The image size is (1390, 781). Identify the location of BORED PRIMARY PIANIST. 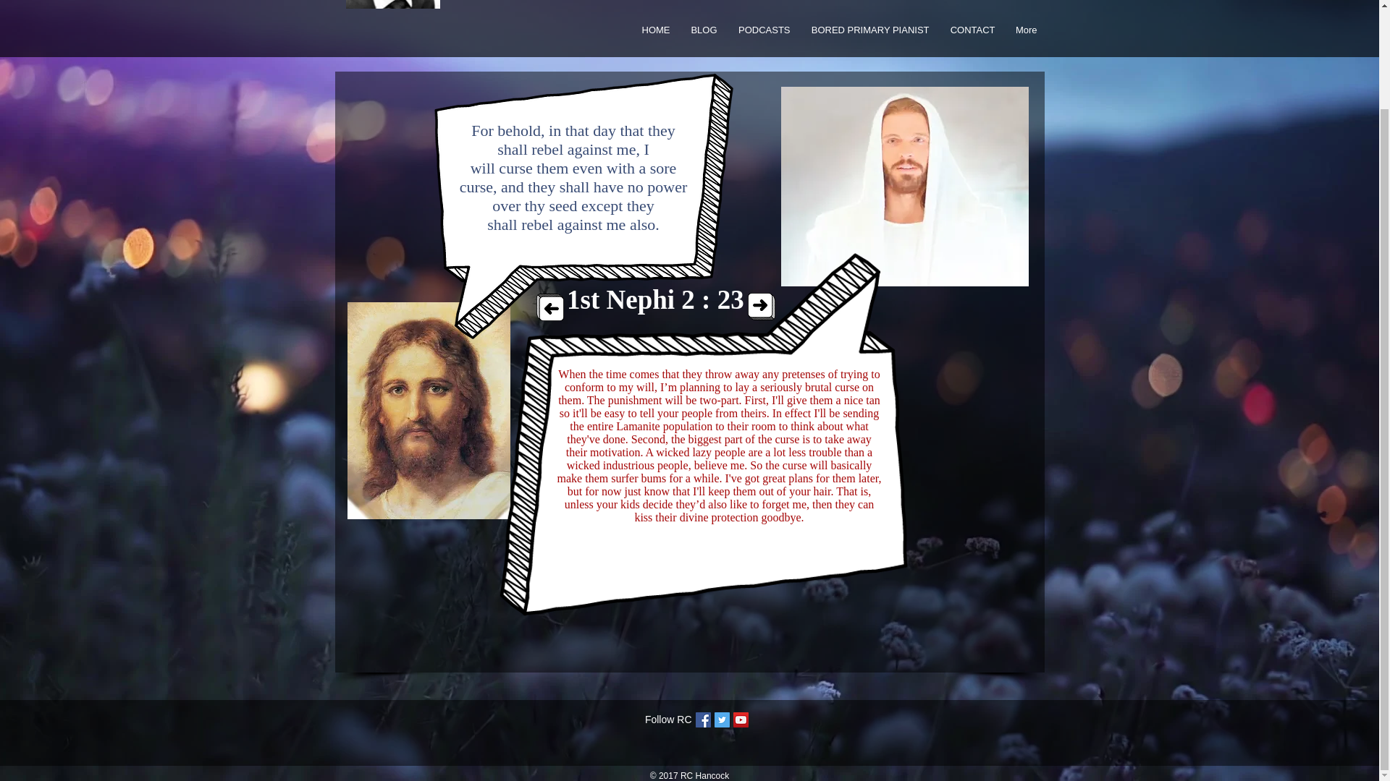
(867, 30).